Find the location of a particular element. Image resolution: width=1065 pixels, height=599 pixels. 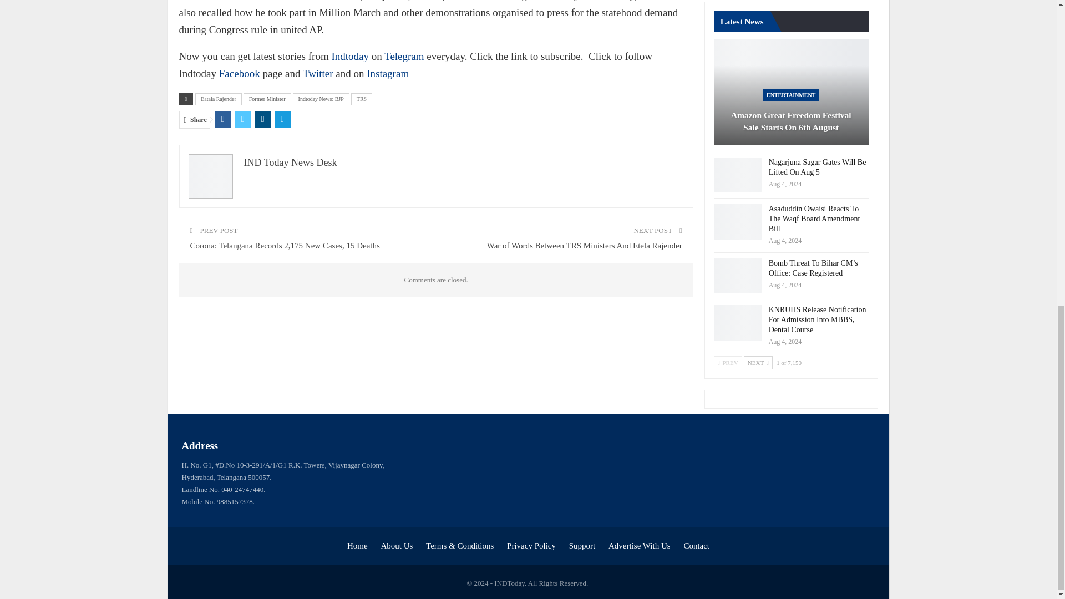

Eatala Rajender is located at coordinates (218, 99).